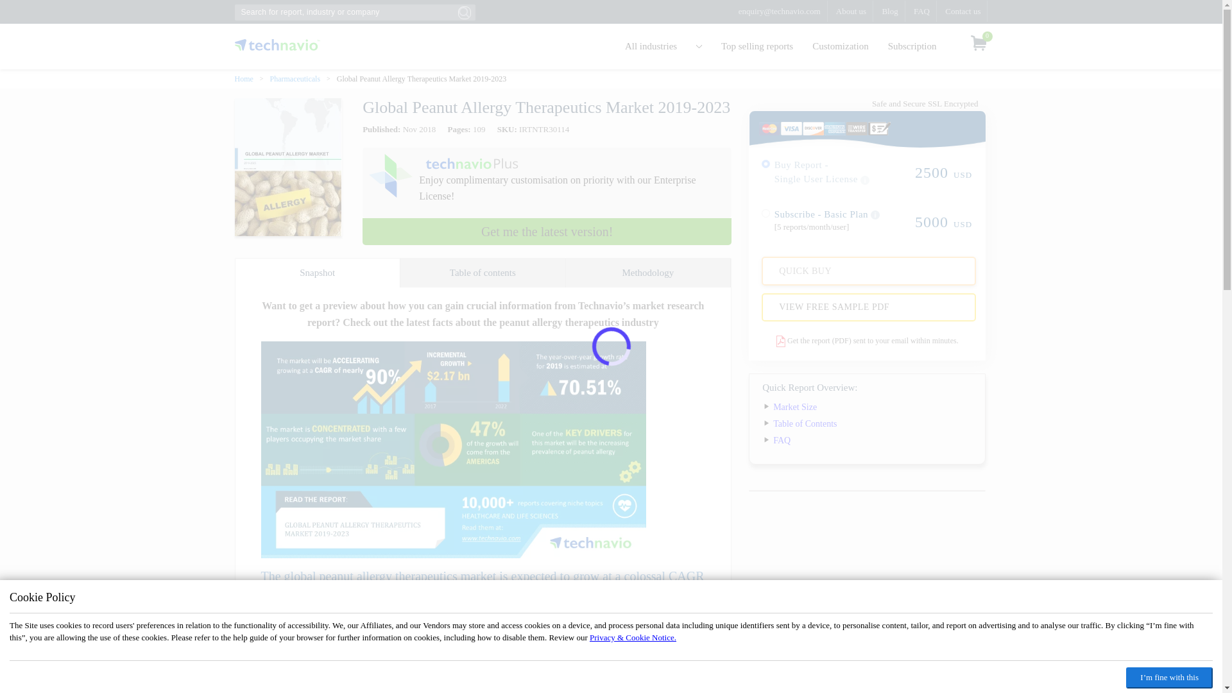 Image resolution: width=1232 pixels, height=693 pixels. I want to click on Contact us, so click(963, 11).